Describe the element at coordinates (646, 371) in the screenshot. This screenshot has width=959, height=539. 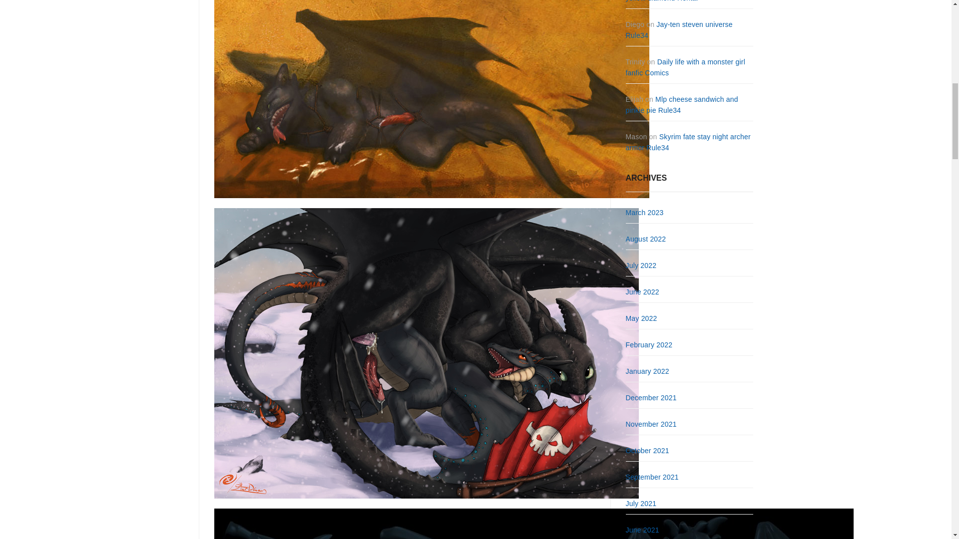
I see `January 2022` at that location.